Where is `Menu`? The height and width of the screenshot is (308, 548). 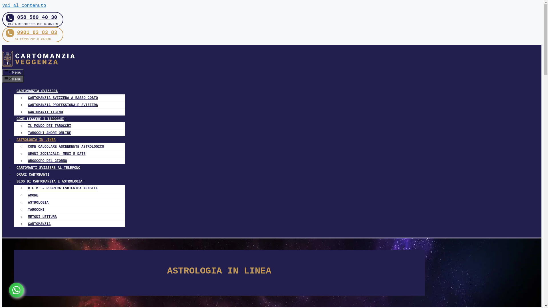
Menu is located at coordinates (13, 72).